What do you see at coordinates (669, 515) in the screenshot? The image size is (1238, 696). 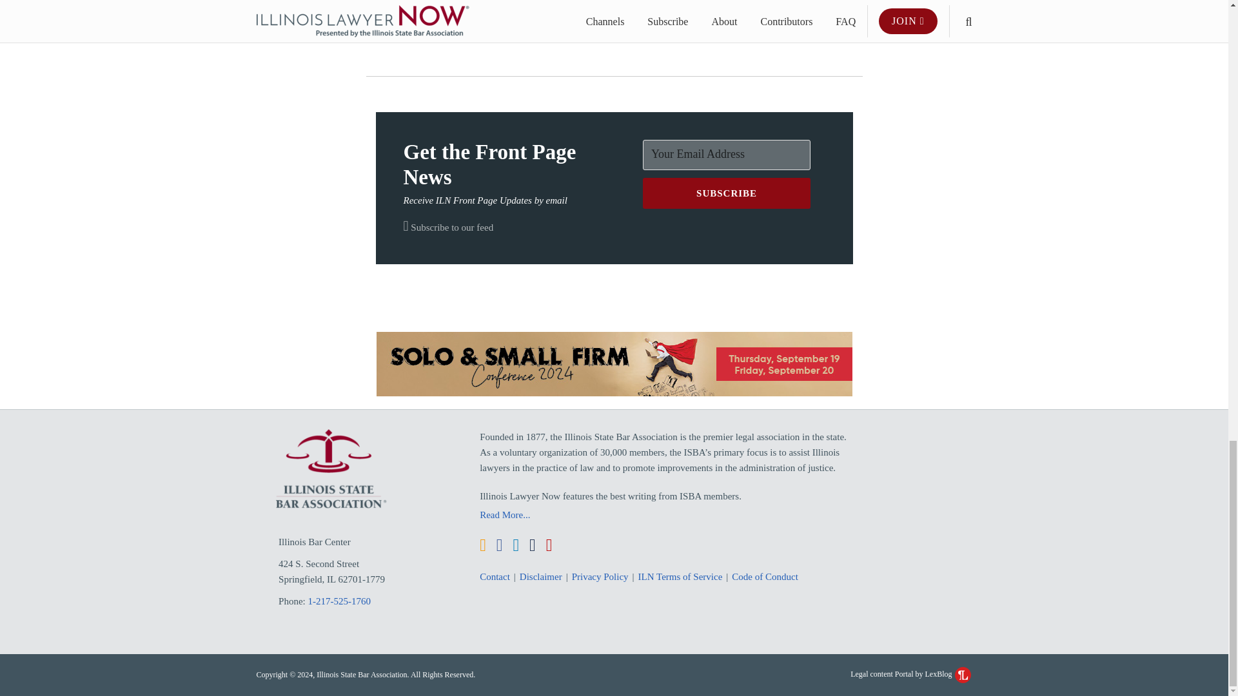 I see `Read More...` at bounding box center [669, 515].